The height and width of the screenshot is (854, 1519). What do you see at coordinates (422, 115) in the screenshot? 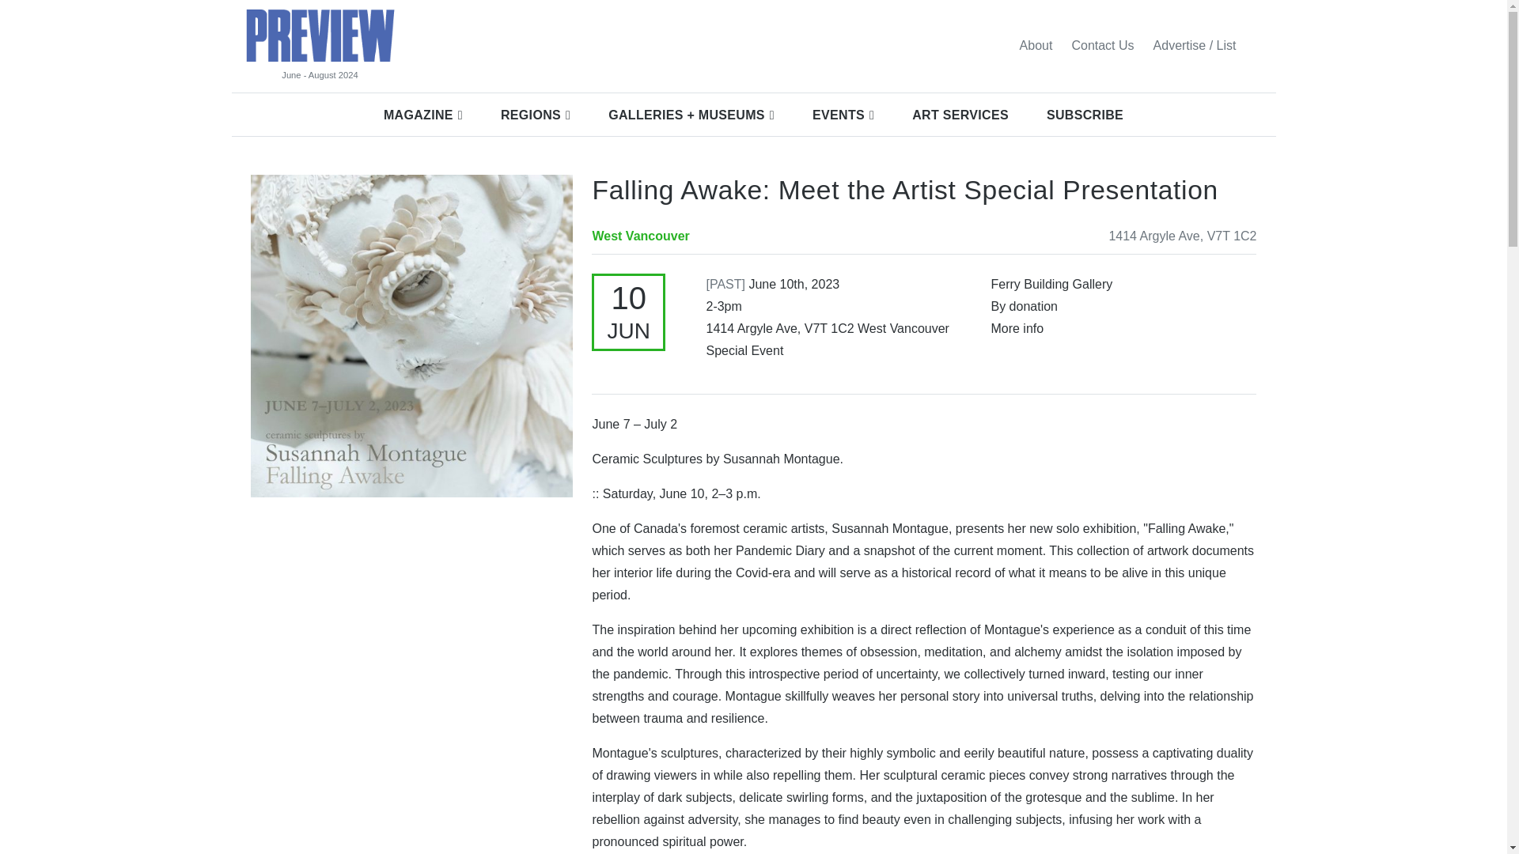
I see `MAGAZINE` at bounding box center [422, 115].